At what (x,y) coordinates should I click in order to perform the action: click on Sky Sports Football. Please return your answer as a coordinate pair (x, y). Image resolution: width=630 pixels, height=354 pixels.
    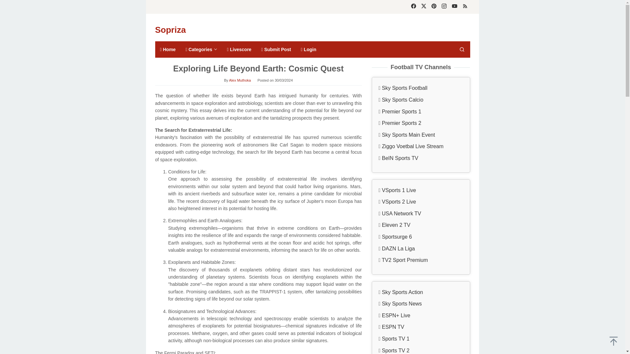
    Looking at the image, I should click on (405, 88).